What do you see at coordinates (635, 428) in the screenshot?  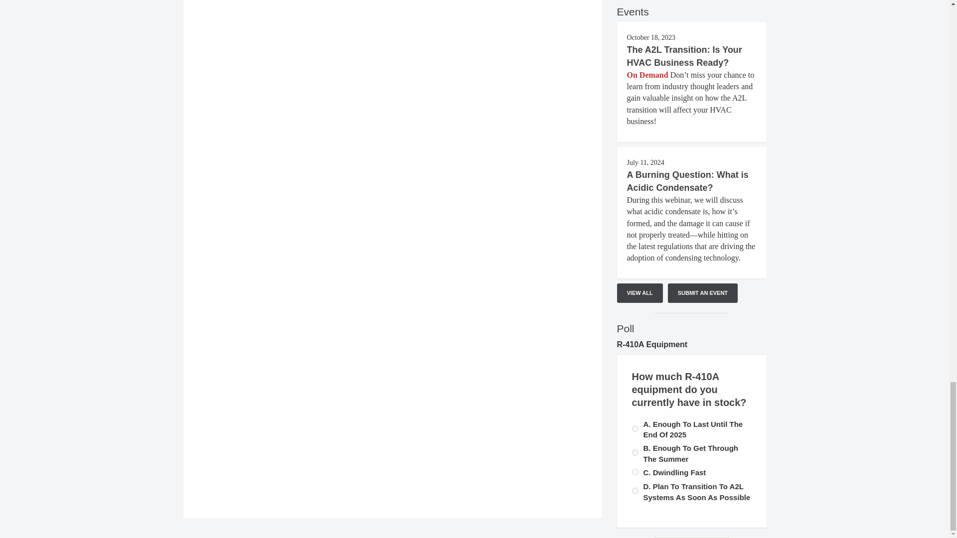 I see `597` at bounding box center [635, 428].